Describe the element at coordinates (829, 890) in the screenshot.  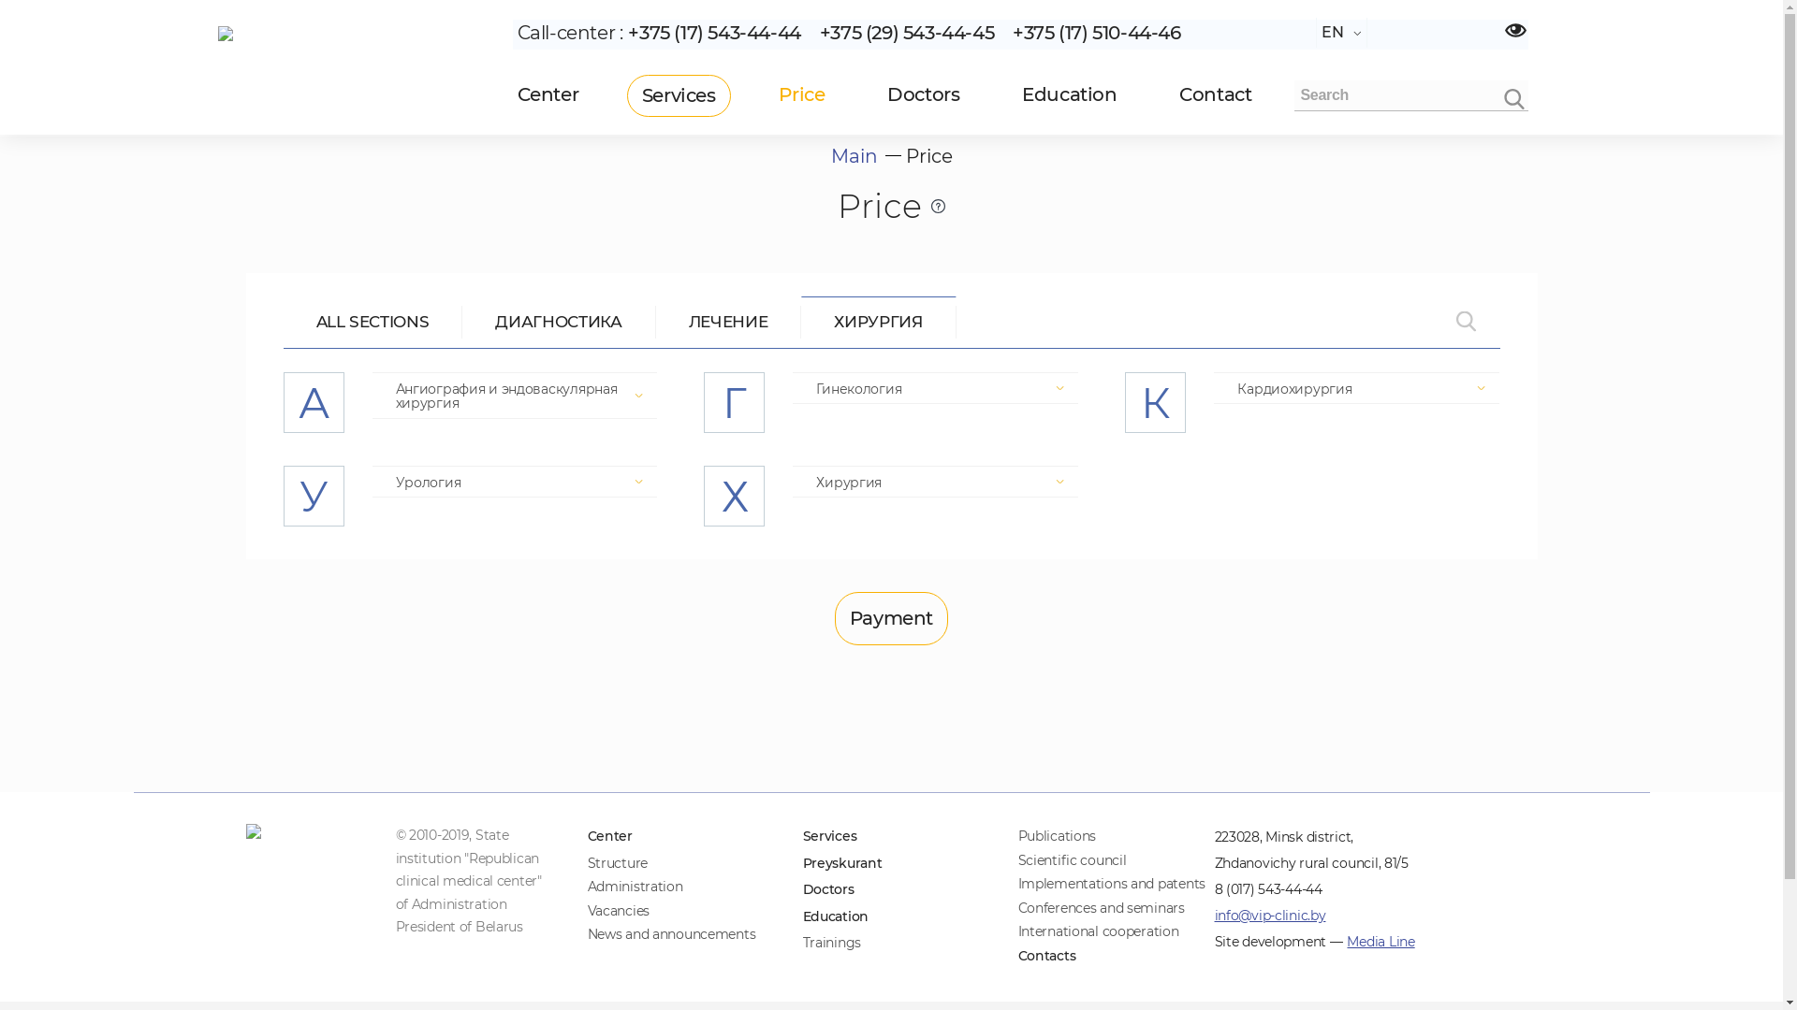
I see `Doctors` at that location.